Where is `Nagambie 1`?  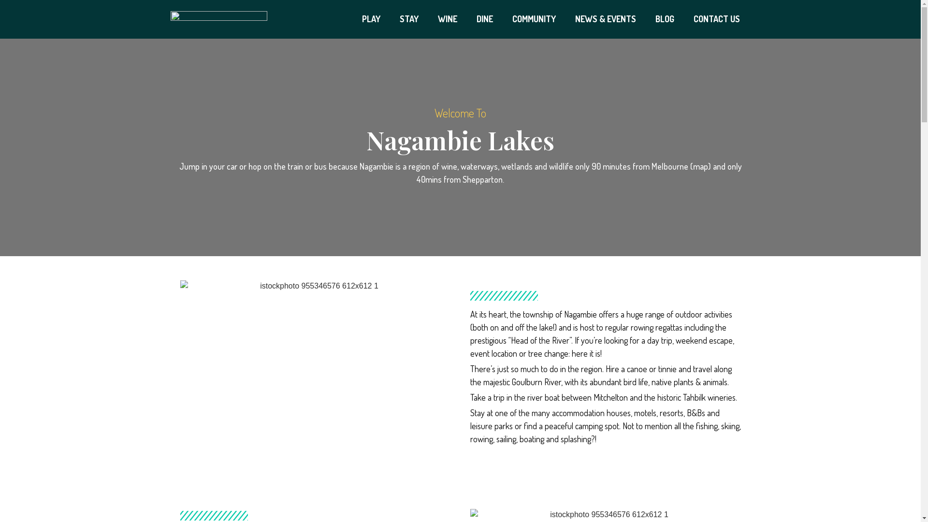
Nagambie 1 is located at coordinates (315, 370).